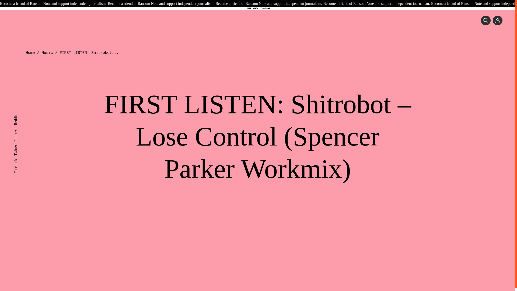 Image resolution: width=517 pixels, height=291 pixels. I want to click on Music, so click(198, 1).